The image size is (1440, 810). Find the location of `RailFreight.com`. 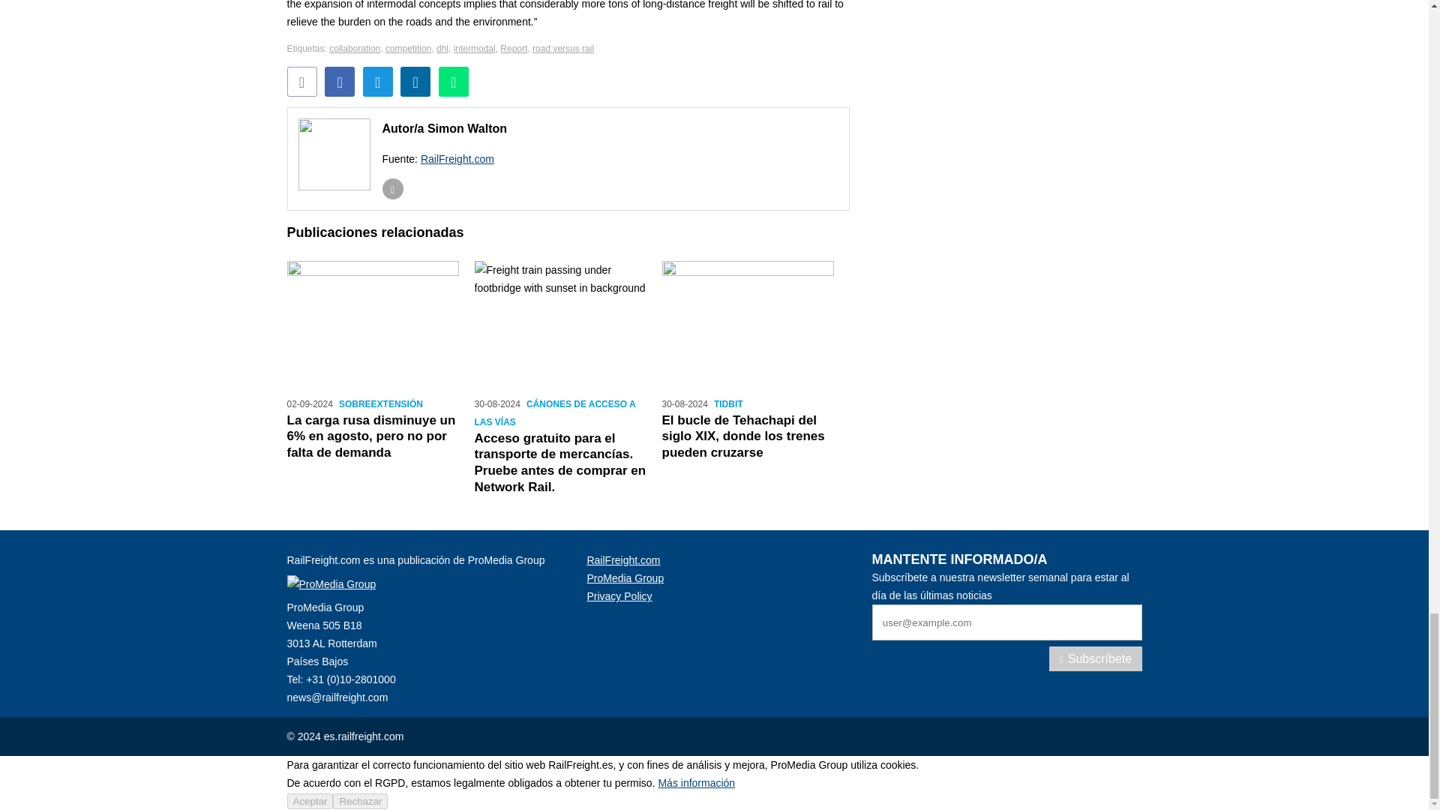

RailFreight.com is located at coordinates (457, 159).